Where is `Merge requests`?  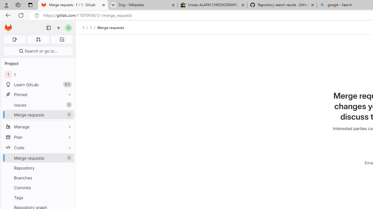 Merge requests is located at coordinates (111, 28).